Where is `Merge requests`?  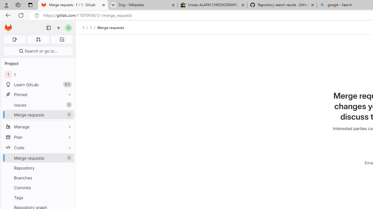 Merge requests is located at coordinates (111, 28).